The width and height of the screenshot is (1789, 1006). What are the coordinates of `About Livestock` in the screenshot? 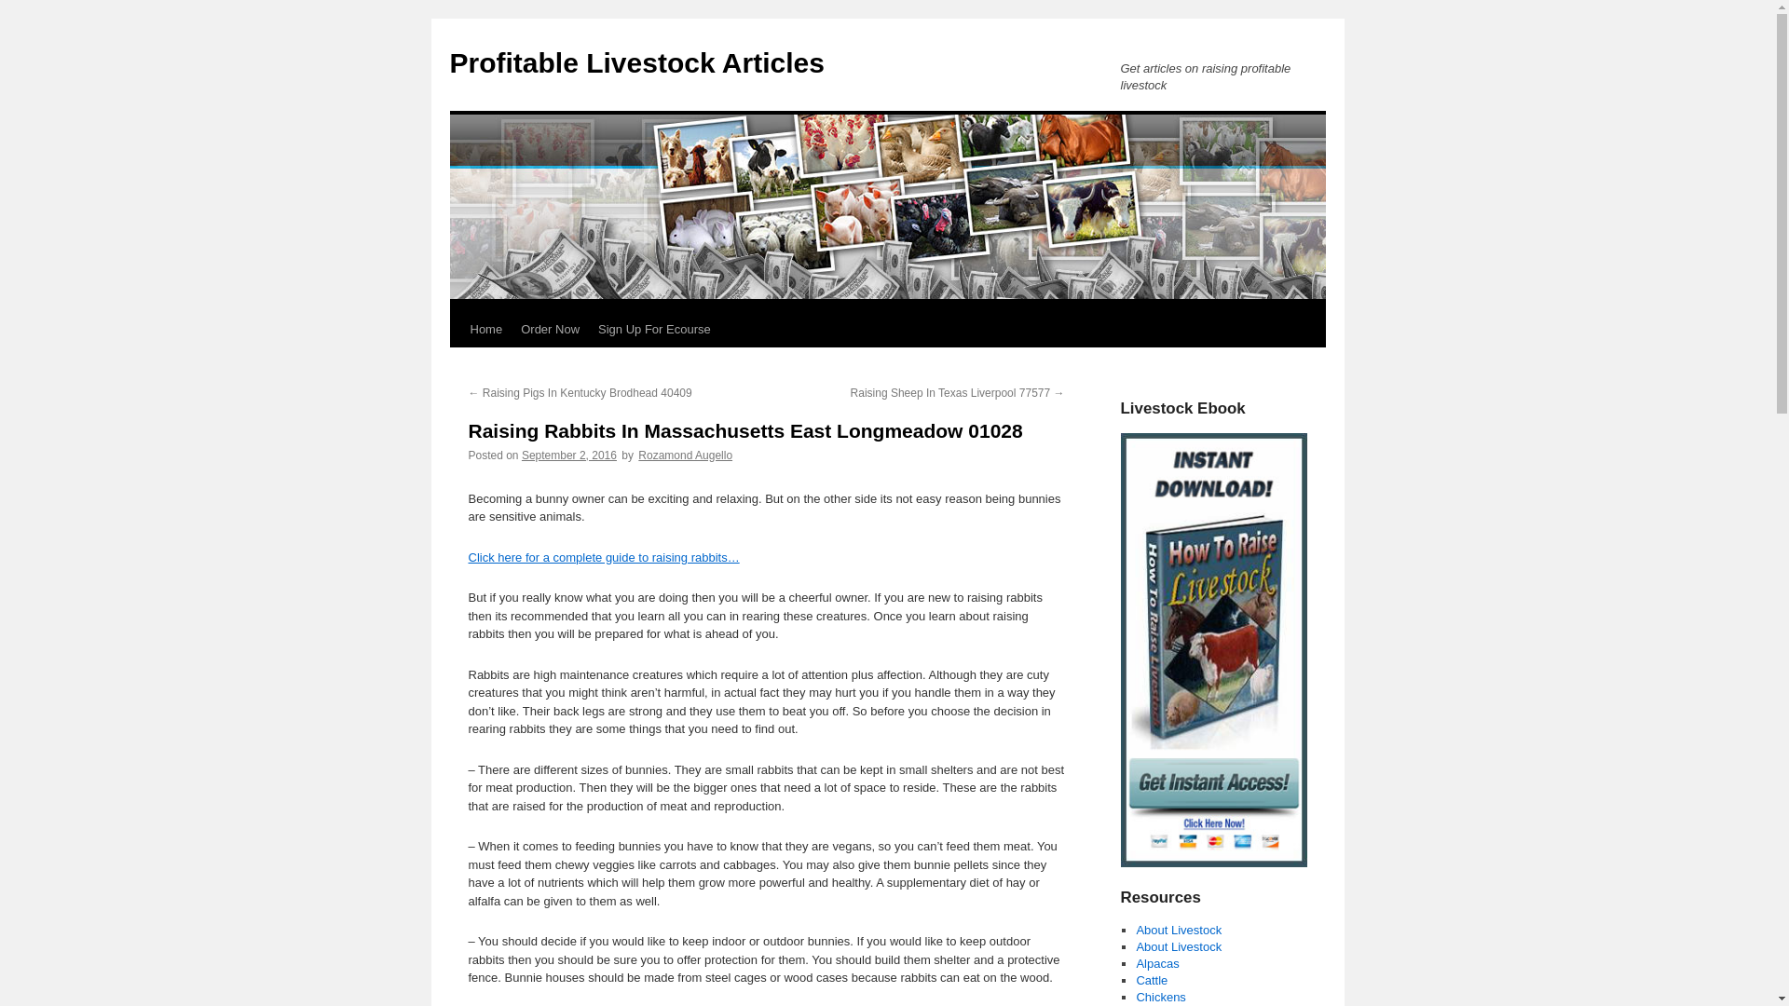 It's located at (1179, 930).